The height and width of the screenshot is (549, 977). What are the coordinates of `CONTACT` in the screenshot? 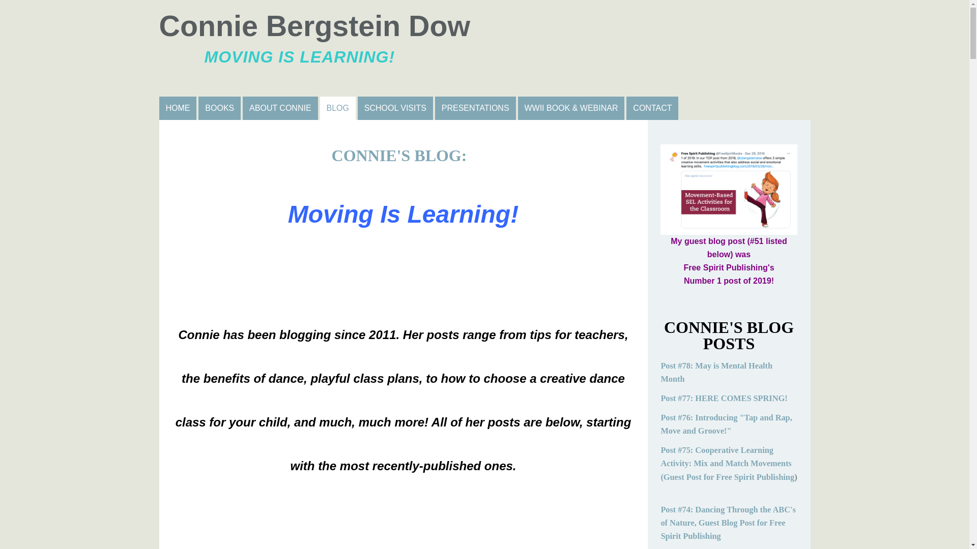 It's located at (280, 108).